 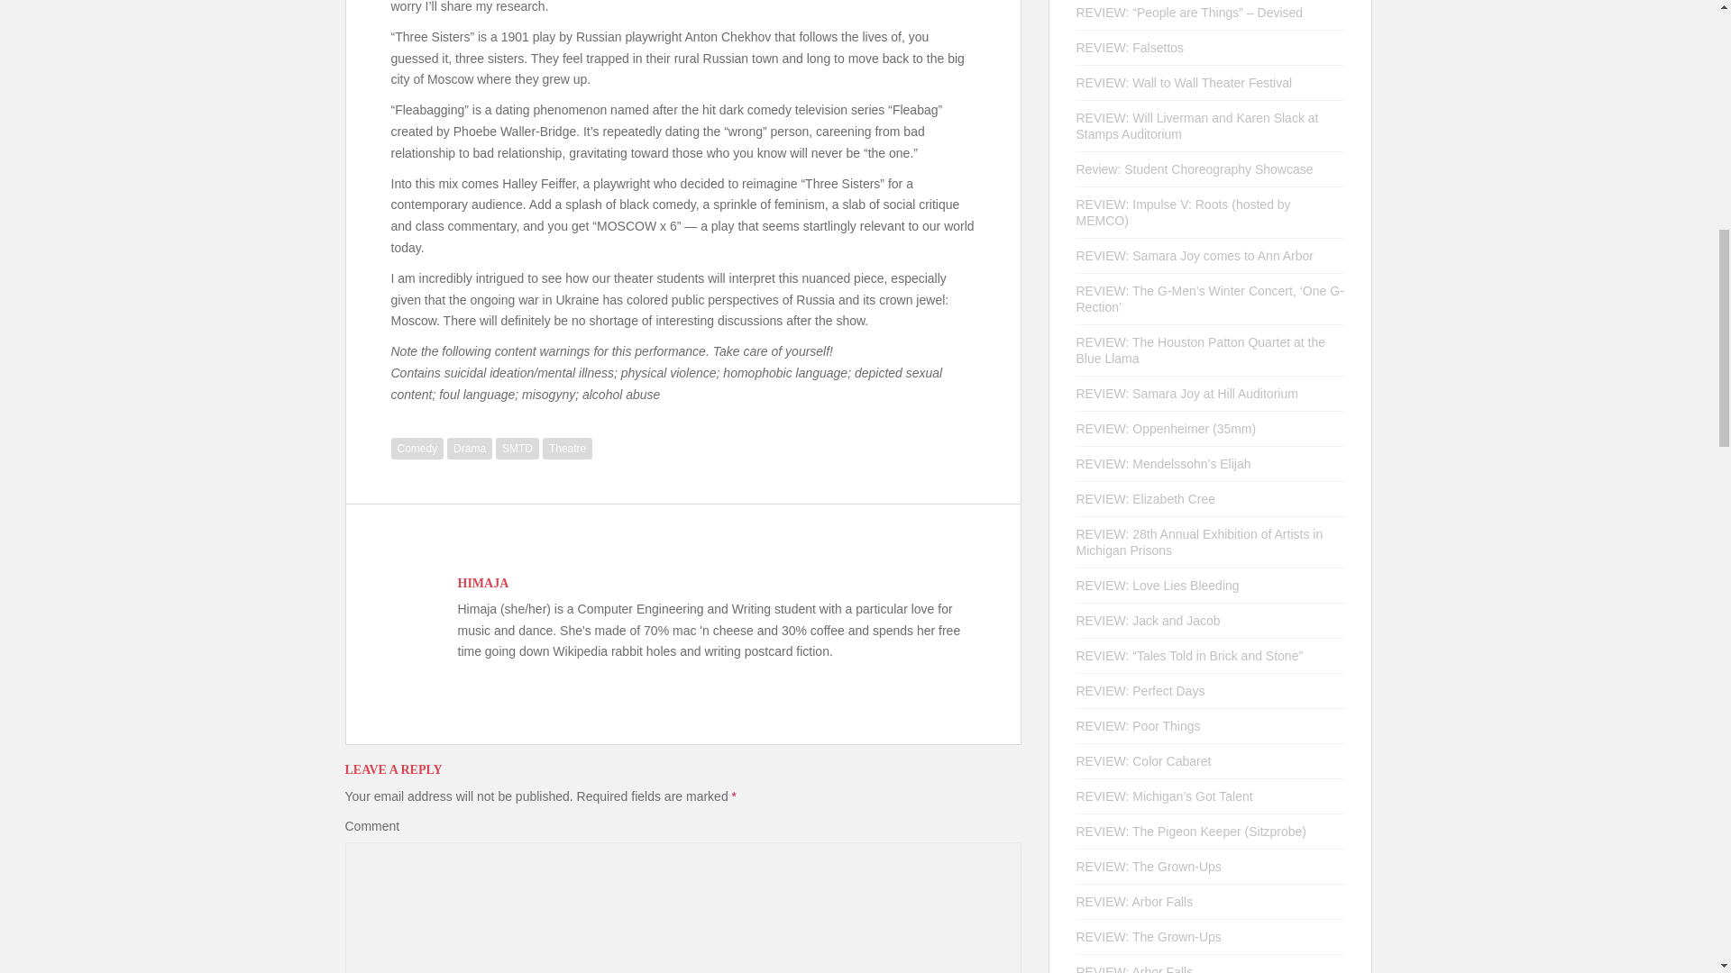 I want to click on SMTD, so click(x=517, y=449).